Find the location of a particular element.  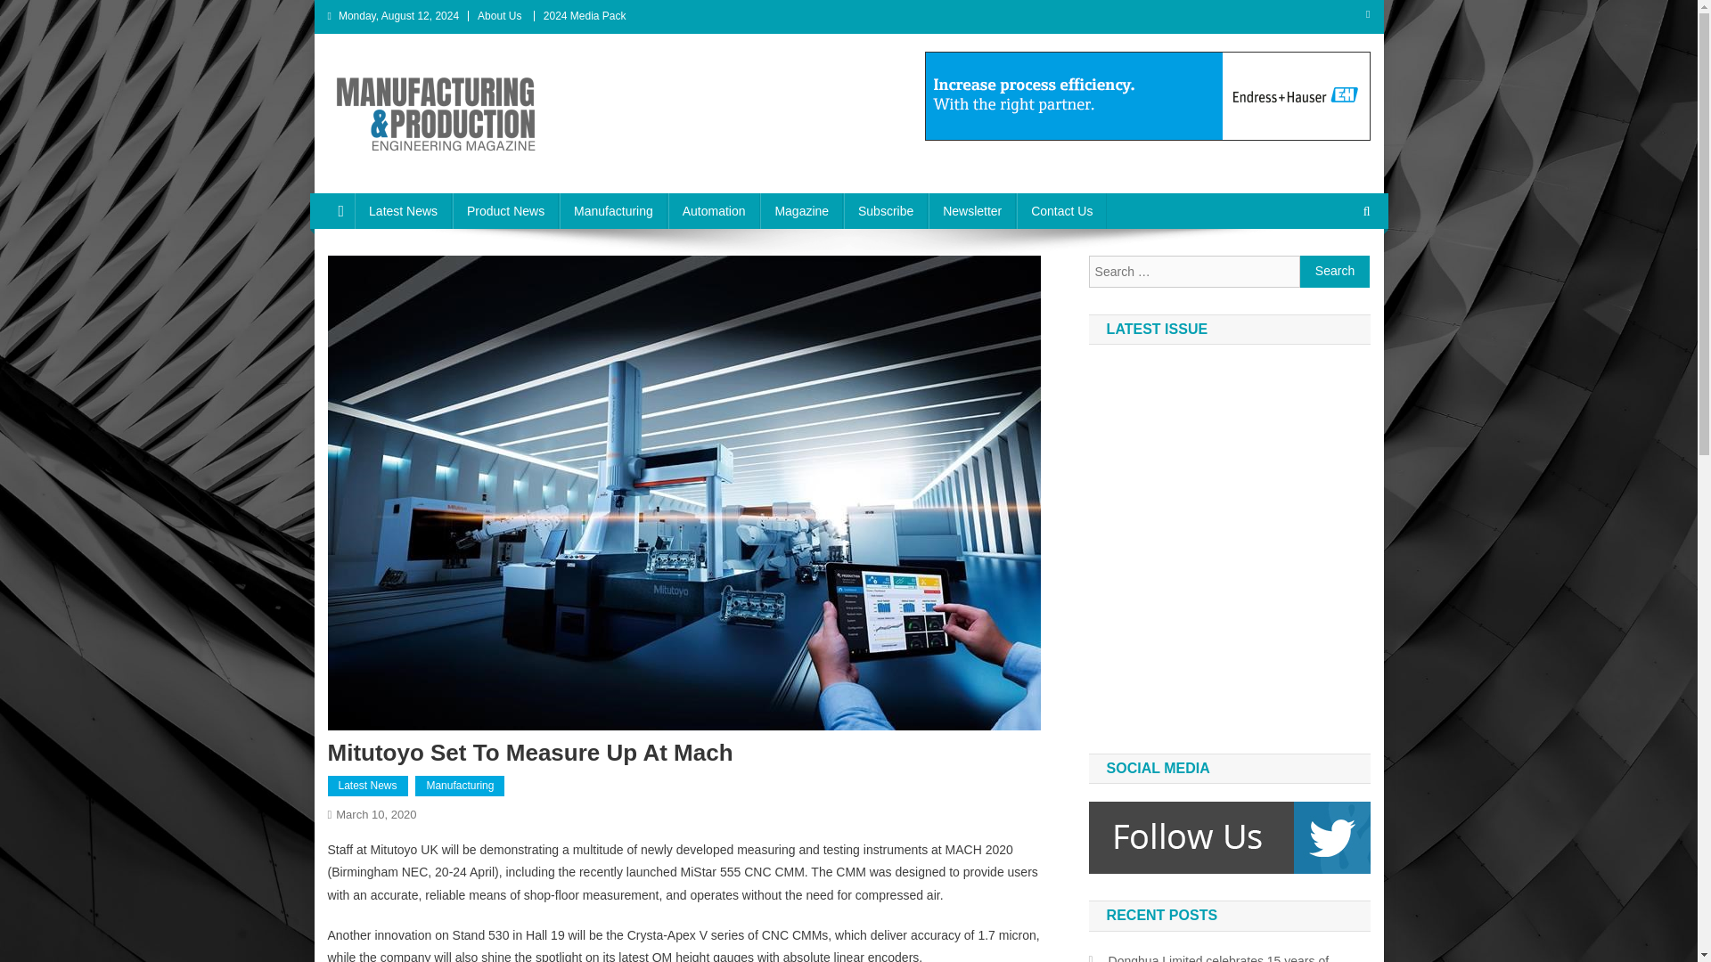

Magazine is located at coordinates (801, 211).